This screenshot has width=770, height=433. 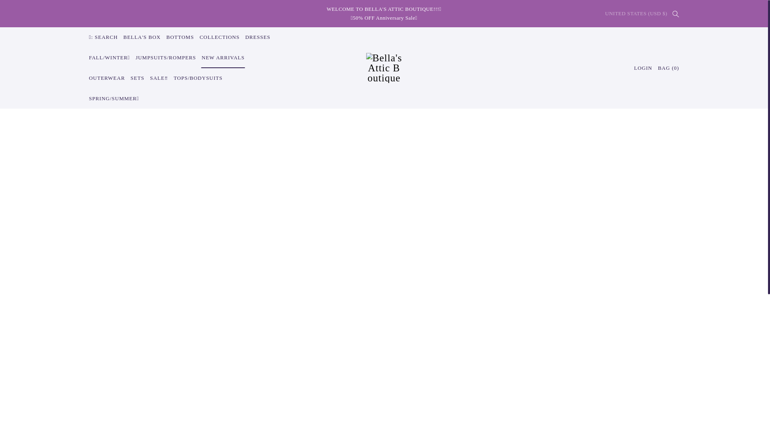 I want to click on SETS, so click(x=137, y=78).